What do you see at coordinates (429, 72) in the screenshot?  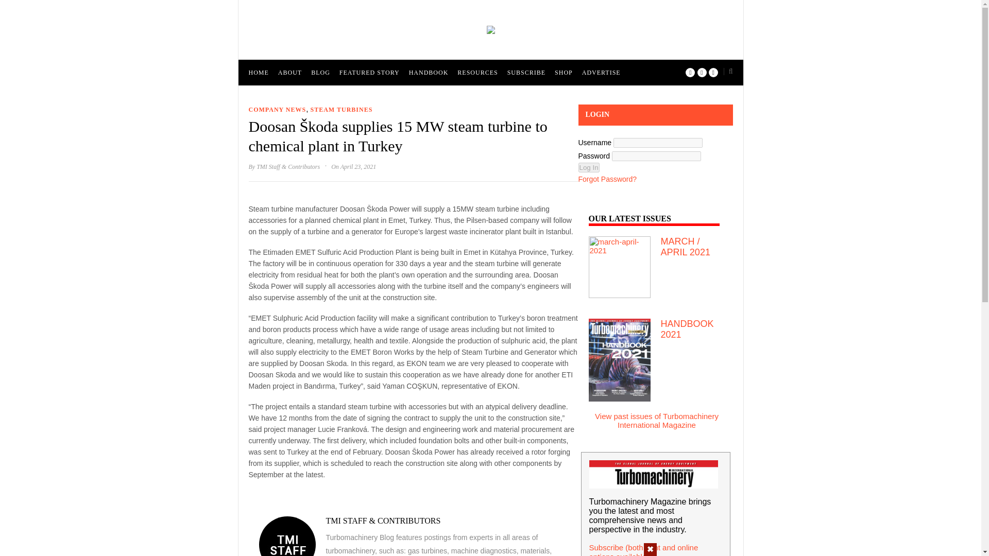 I see `HANDBOOK` at bounding box center [429, 72].